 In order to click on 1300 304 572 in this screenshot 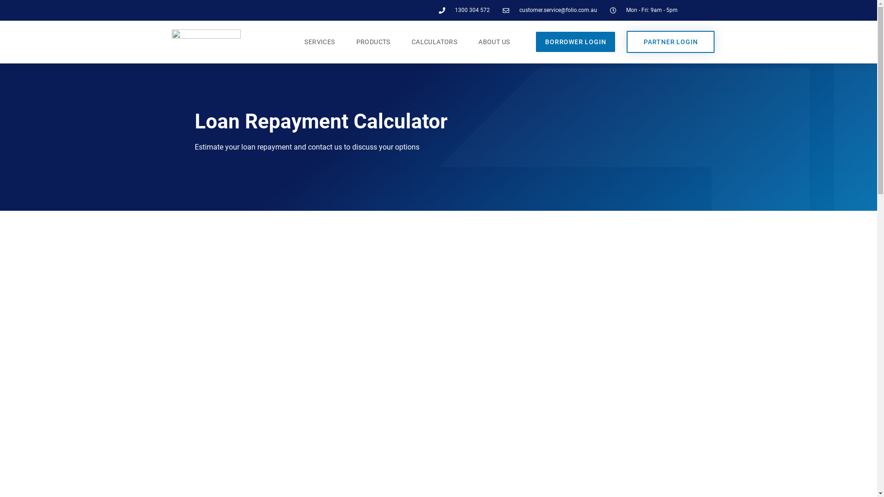, I will do `click(464, 11)`.